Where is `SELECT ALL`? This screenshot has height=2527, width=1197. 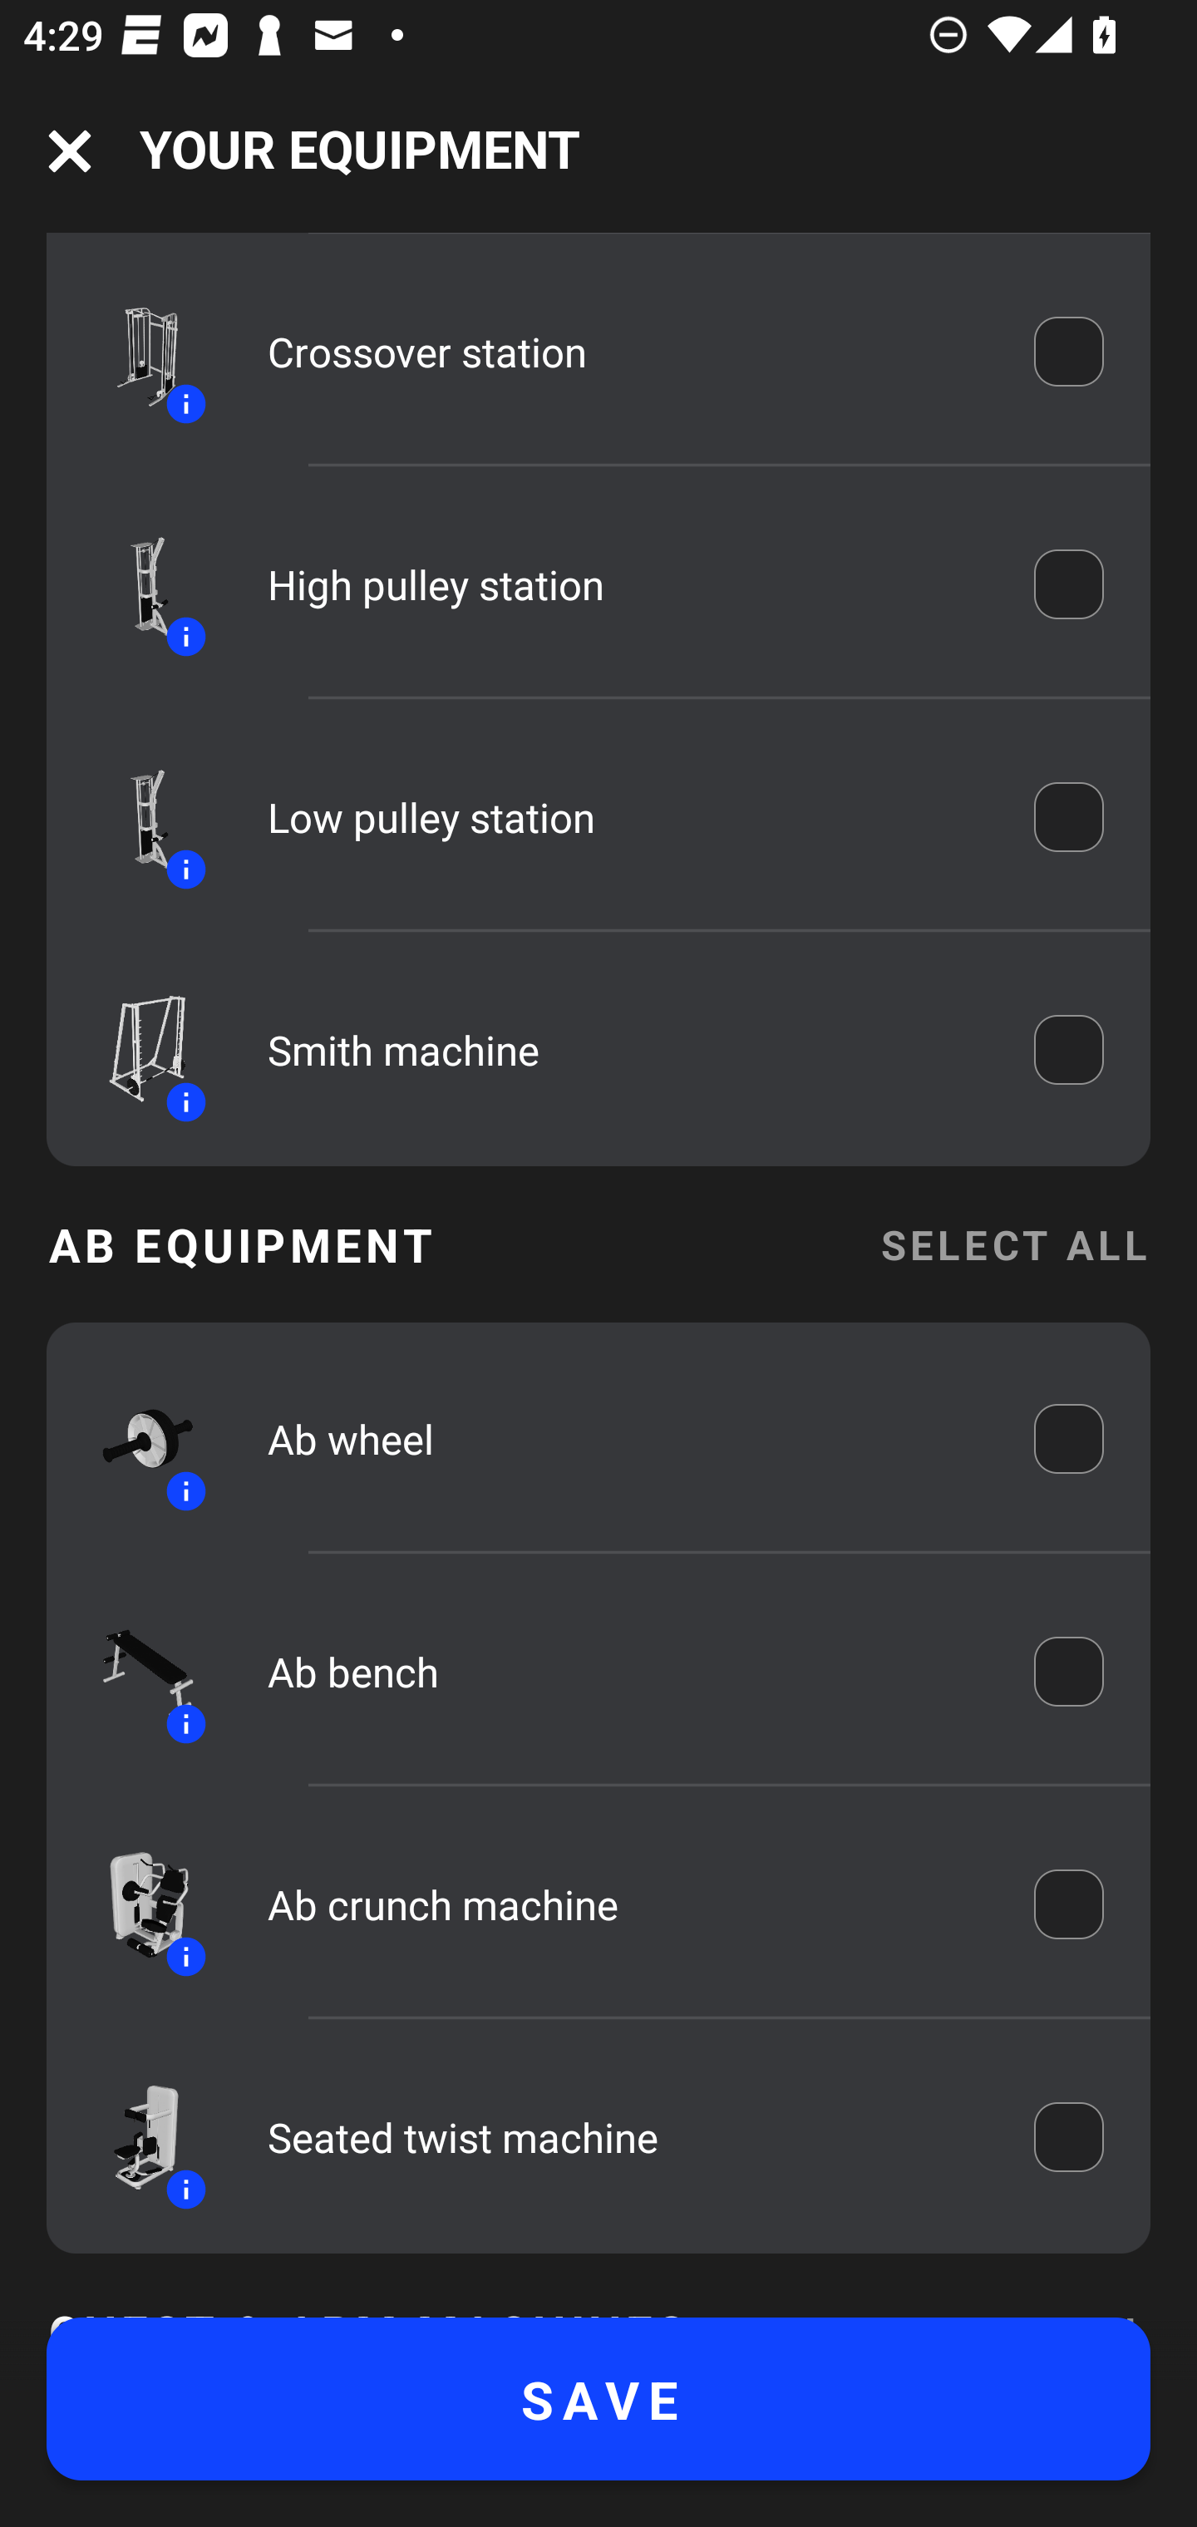 SELECT ALL is located at coordinates (1014, 1244).